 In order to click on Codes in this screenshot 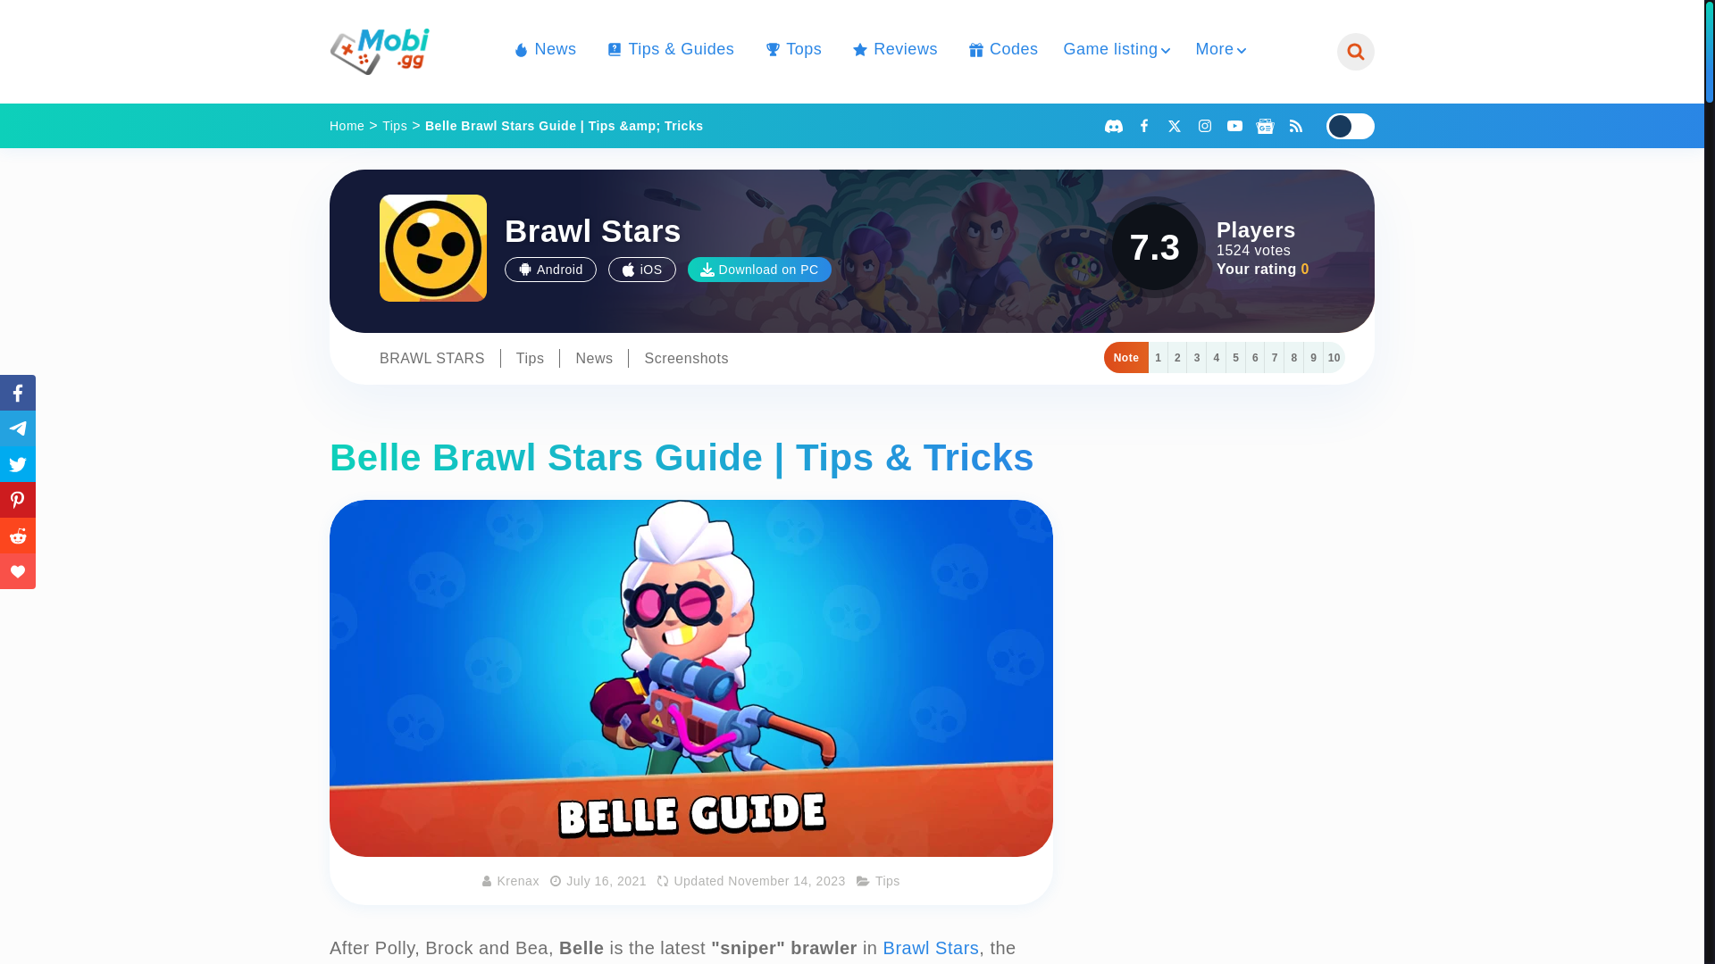, I will do `click(1000, 50)`.